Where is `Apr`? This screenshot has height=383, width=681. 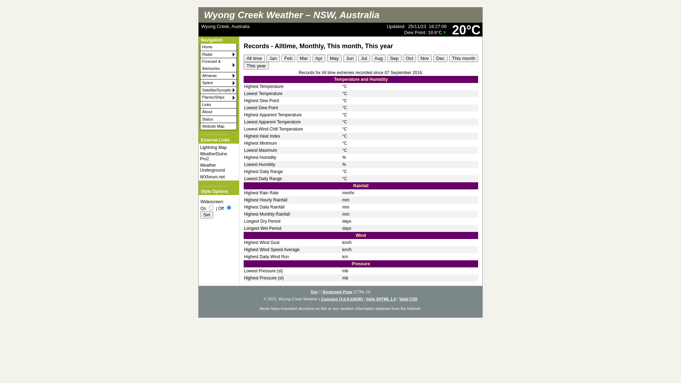 Apr is located at coordinates (319, 58).